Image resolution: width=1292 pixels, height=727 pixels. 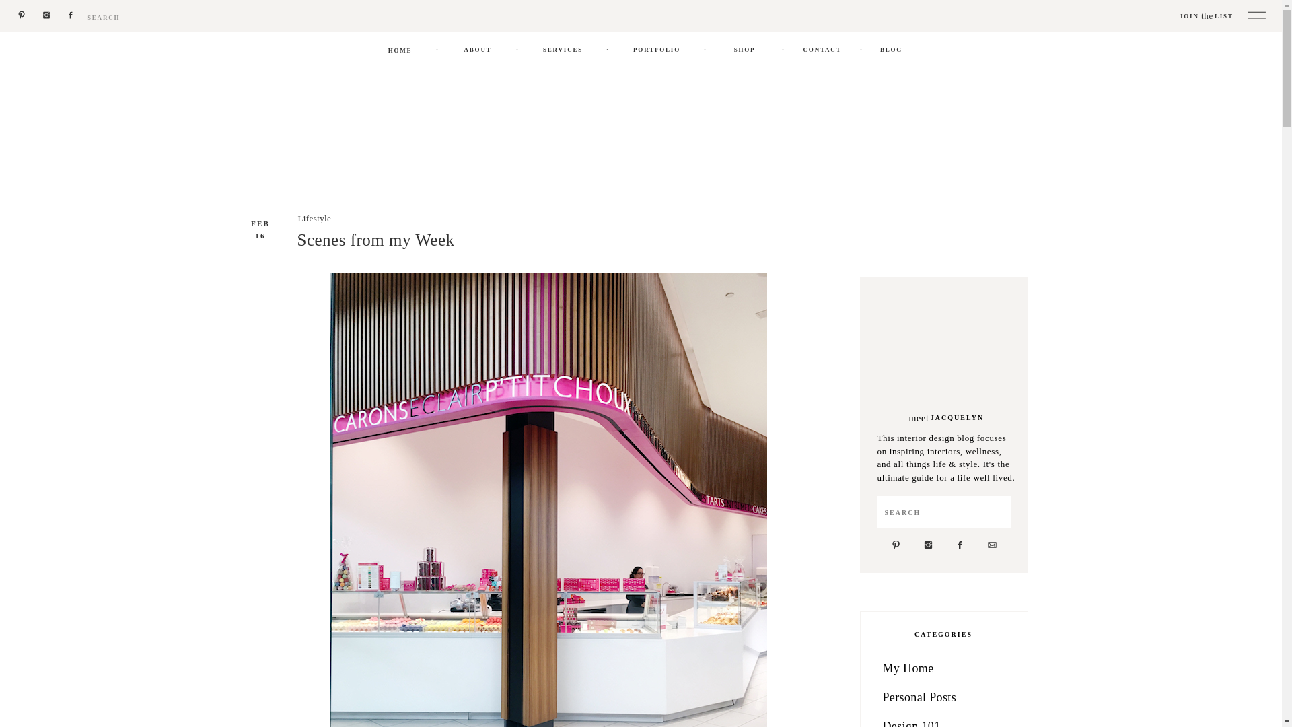 What do you see at coordinates (1225, 17) in the screenshot?
I see `LIST` at bounding box center [1225, 17].